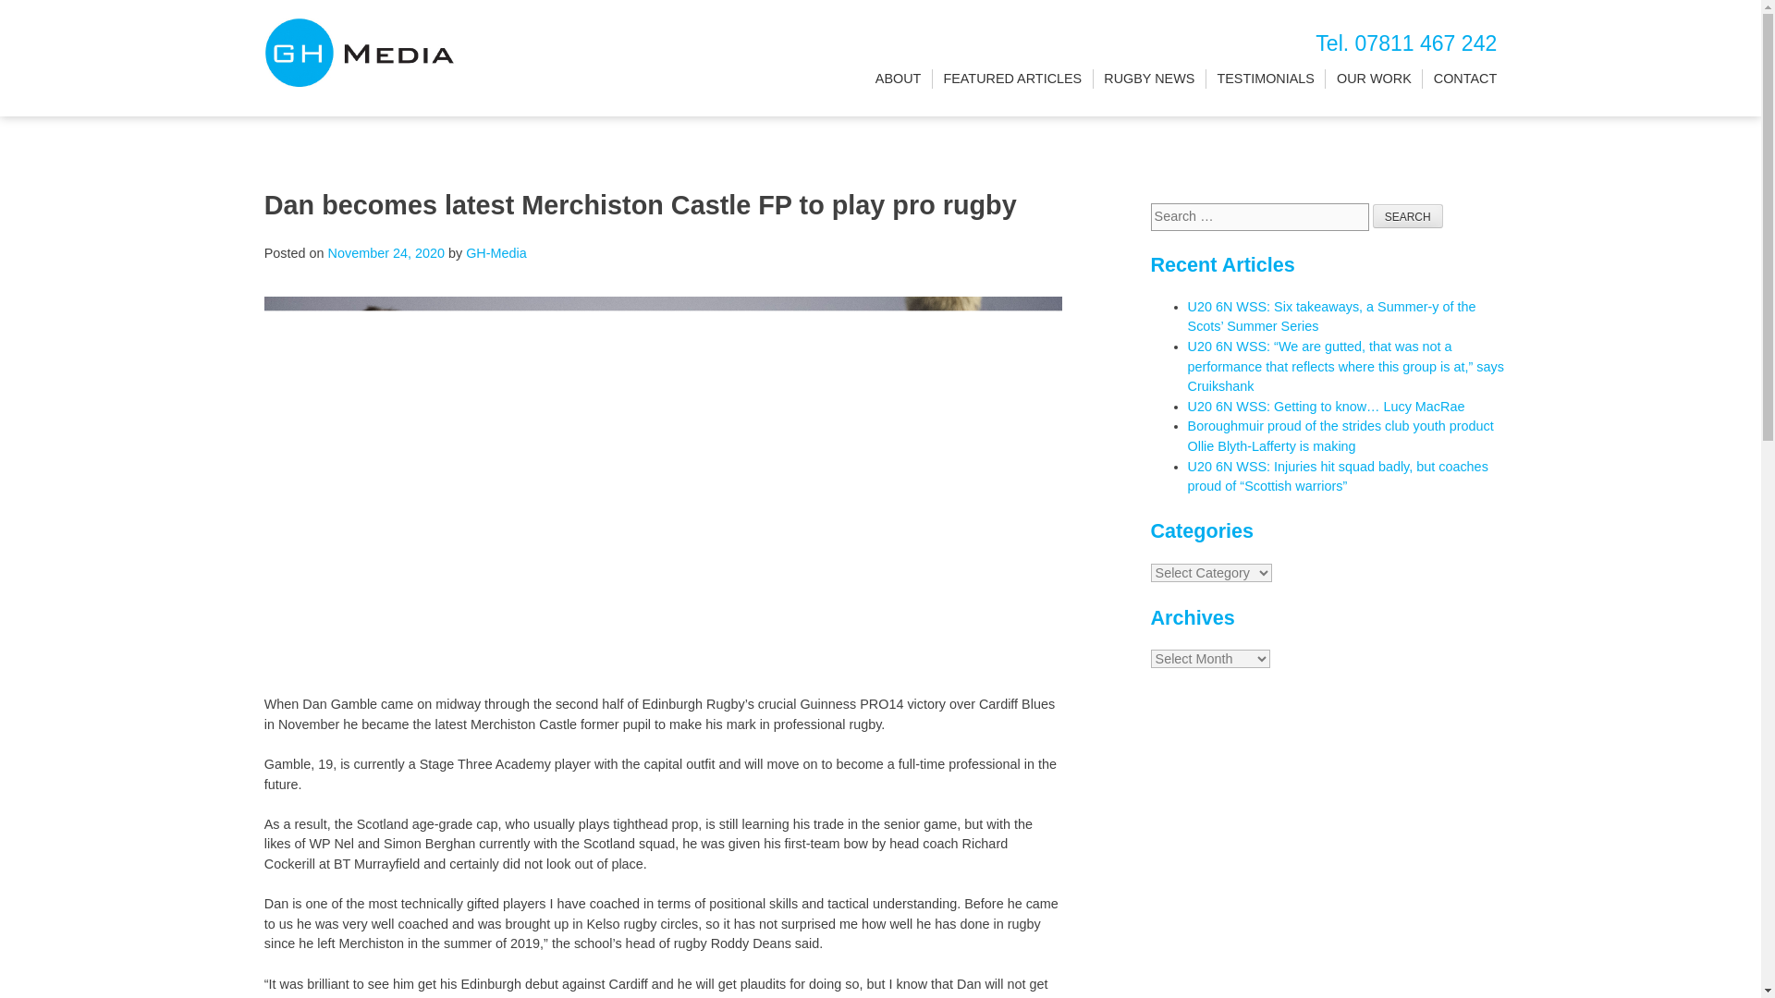  What do you see at coordinates (496, 252) in the screenshot?
I see `GH-Media` at bounding box center [496, 252].